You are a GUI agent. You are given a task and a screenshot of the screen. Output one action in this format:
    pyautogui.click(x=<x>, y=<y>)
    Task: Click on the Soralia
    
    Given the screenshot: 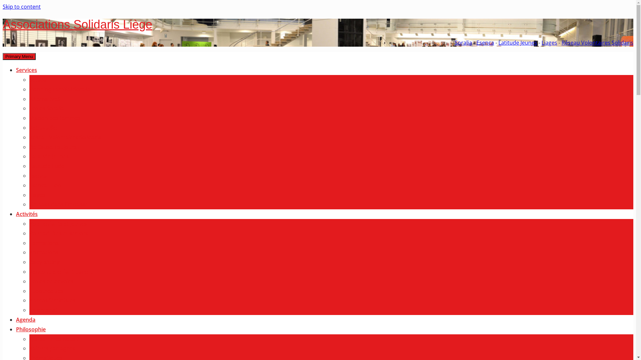 What is the action you would take?
    pyautogui.click(x=463, y=43)
    